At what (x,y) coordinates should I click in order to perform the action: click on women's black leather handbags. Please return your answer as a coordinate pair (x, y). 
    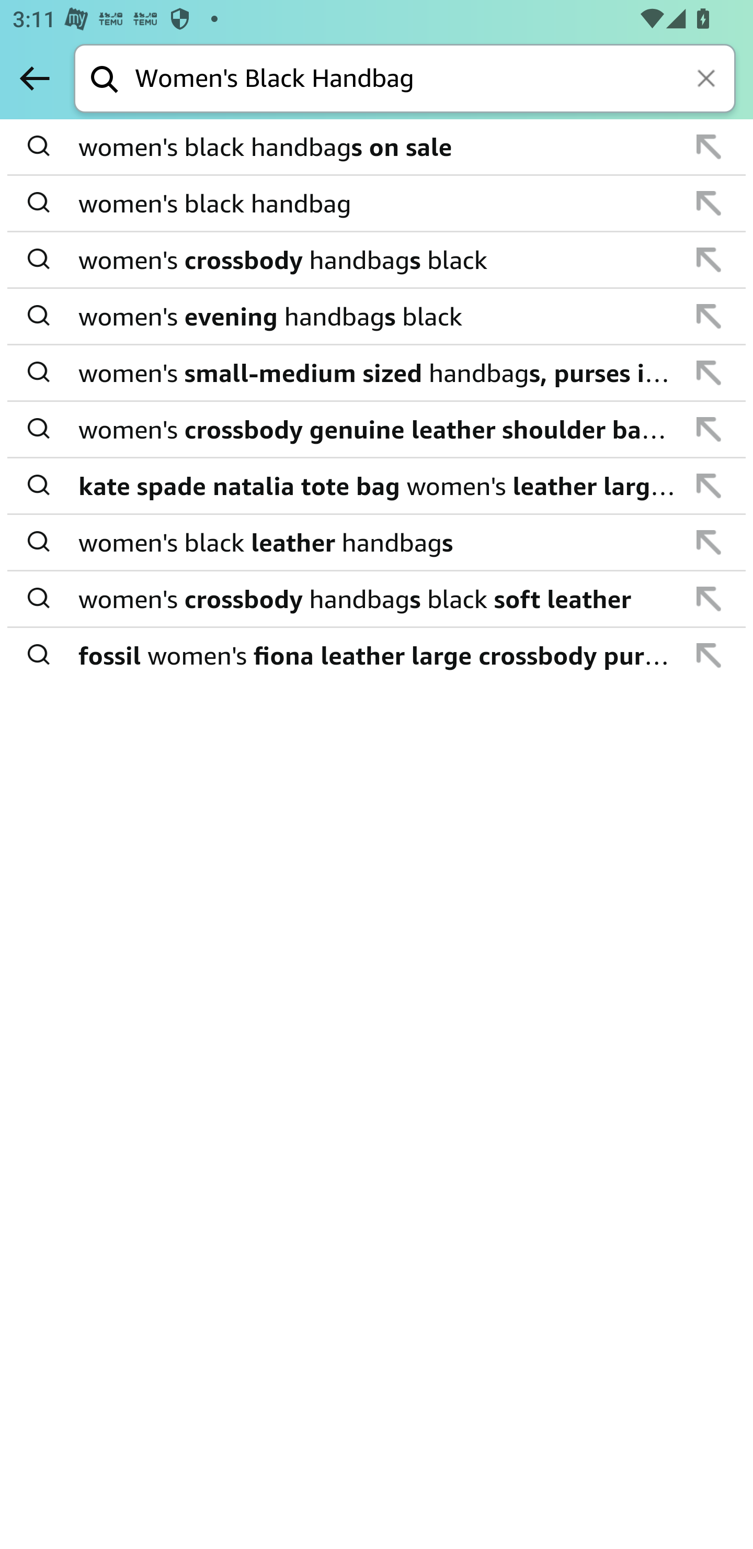
    Looking at the image, I should click on (378, 542).